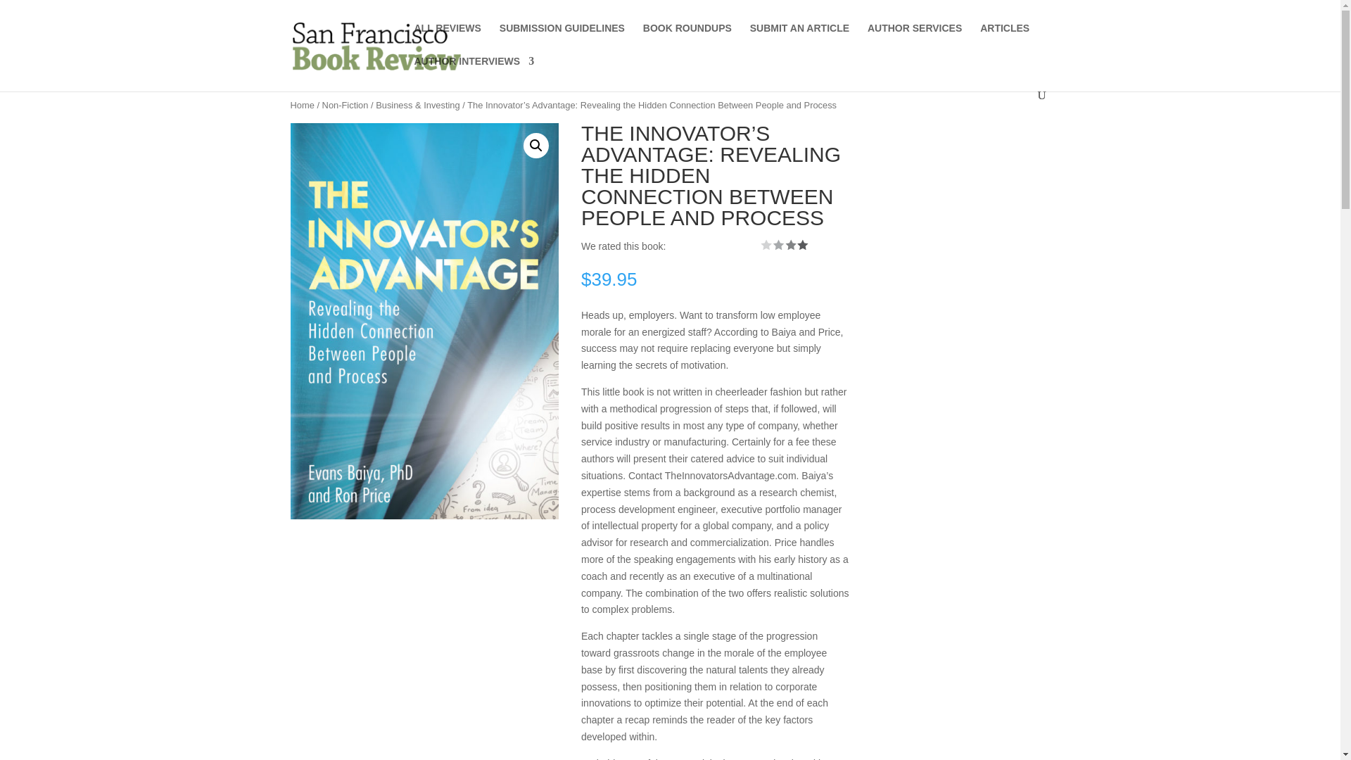  Describe the element at coordinates (301, 104) in the screenshot. I see `Home` at that location.